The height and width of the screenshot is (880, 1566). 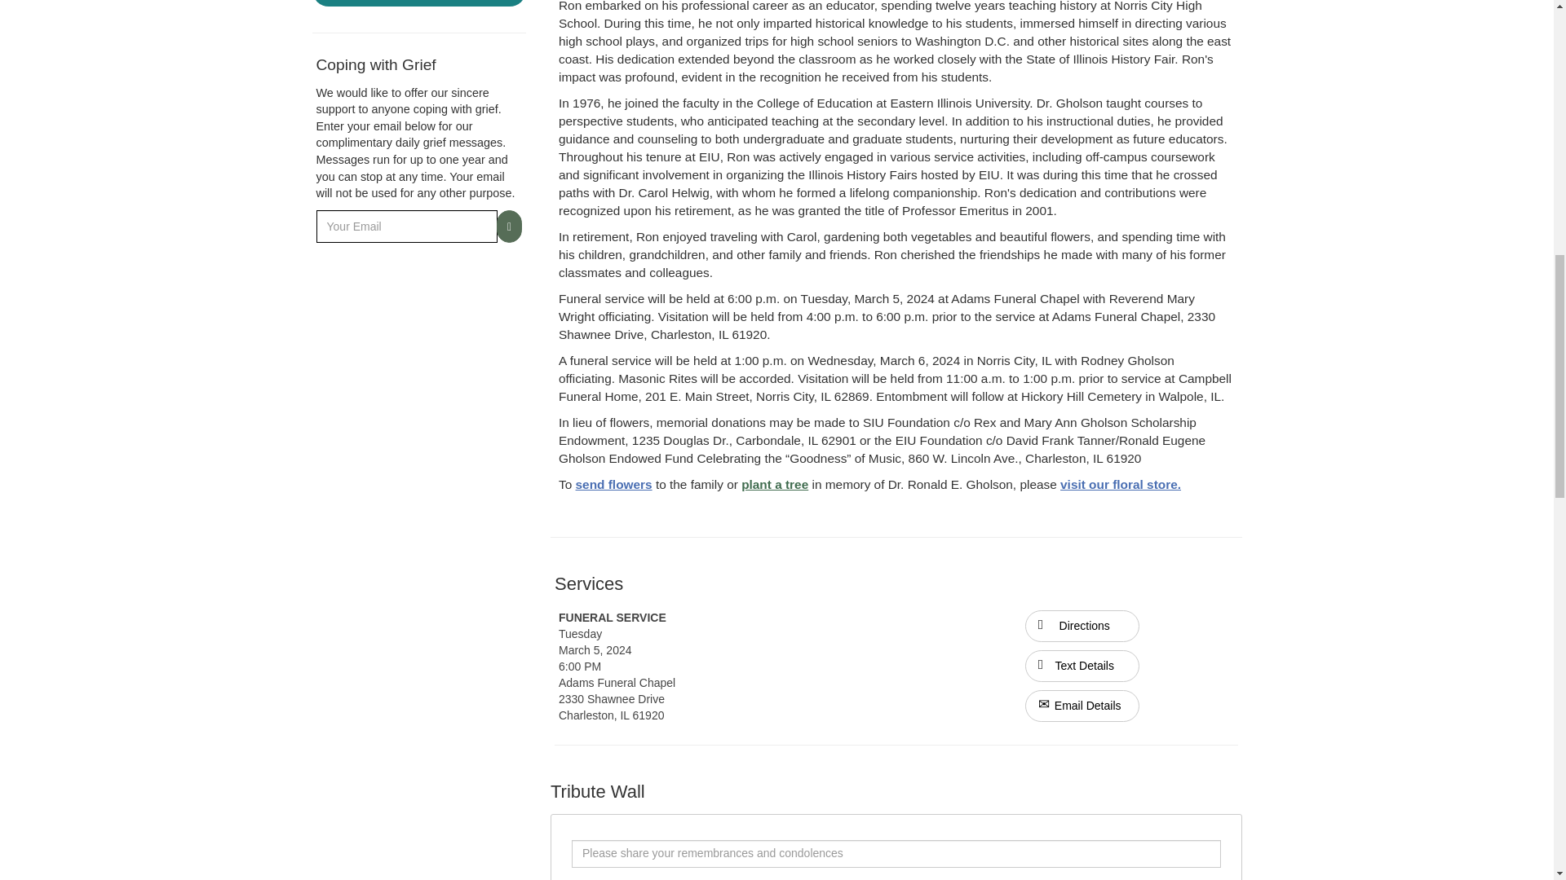 What do you see at coordinates (1082, 706) in the screenshot?
I see `Email Details` at bounding box center [1082, 706].